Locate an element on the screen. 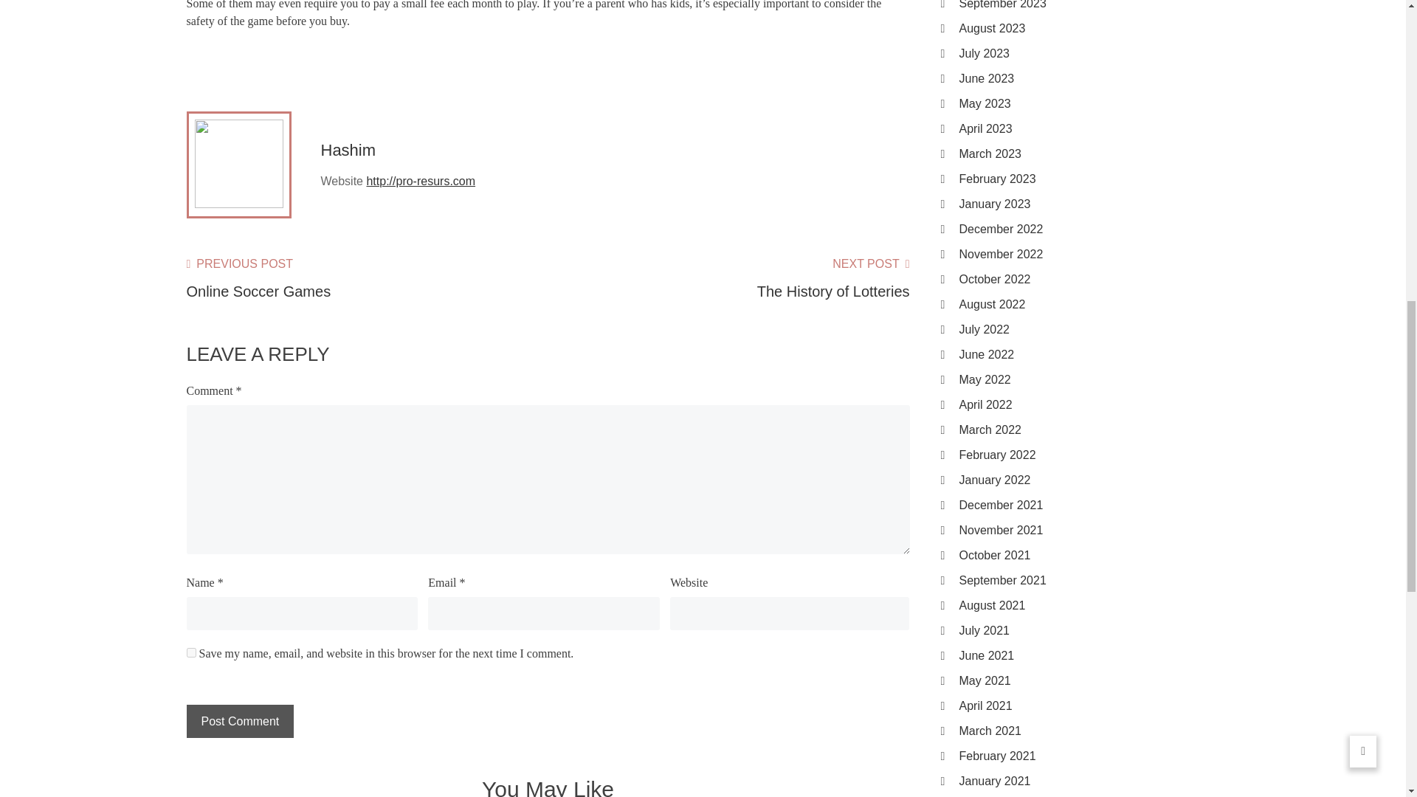 Image resolution: width=1417 pixels, height=797 pixels. September 2023 is located at coordinates (1089, 6).